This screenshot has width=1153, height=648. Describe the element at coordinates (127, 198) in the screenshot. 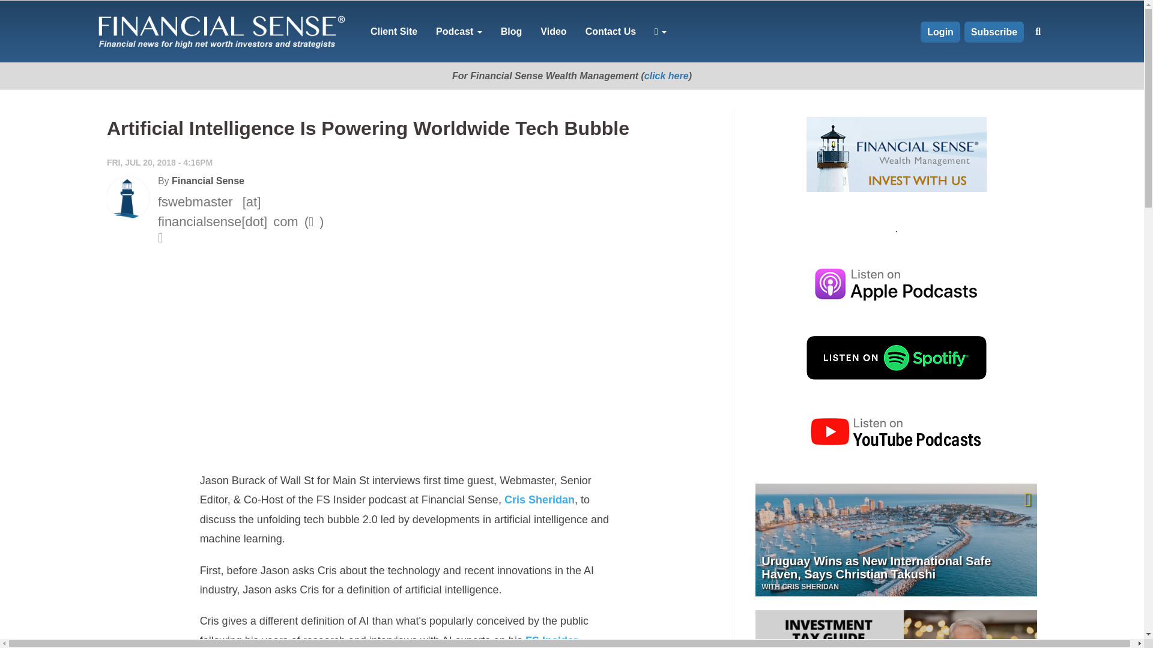

I see `View profile.` at that location.